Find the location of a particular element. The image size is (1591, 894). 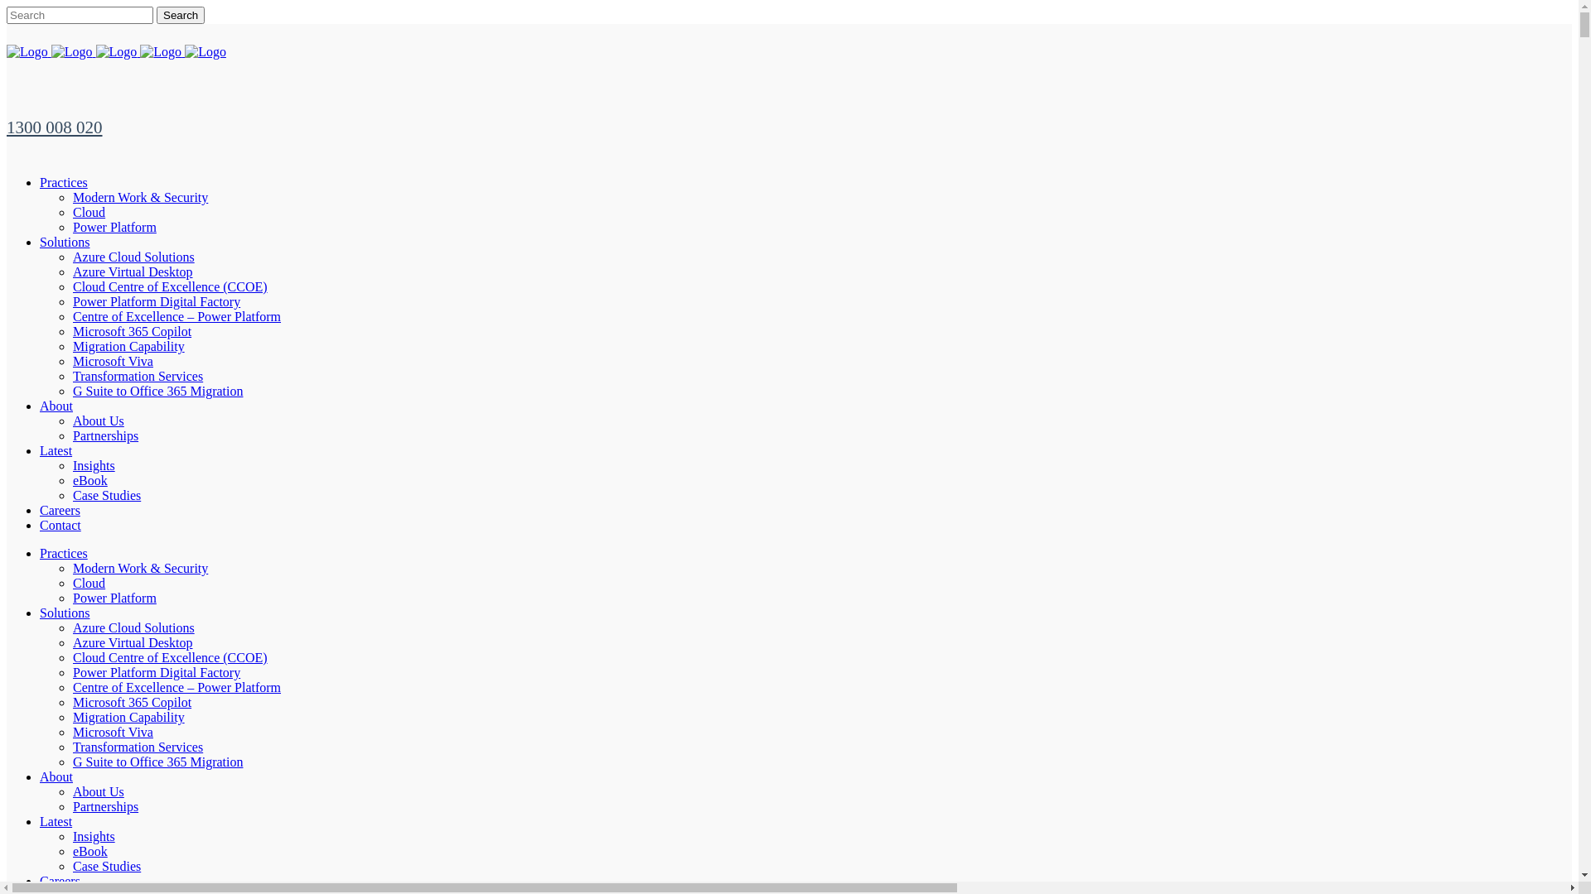

Azure Virtual Desktop is located at coordinates (133, 642).